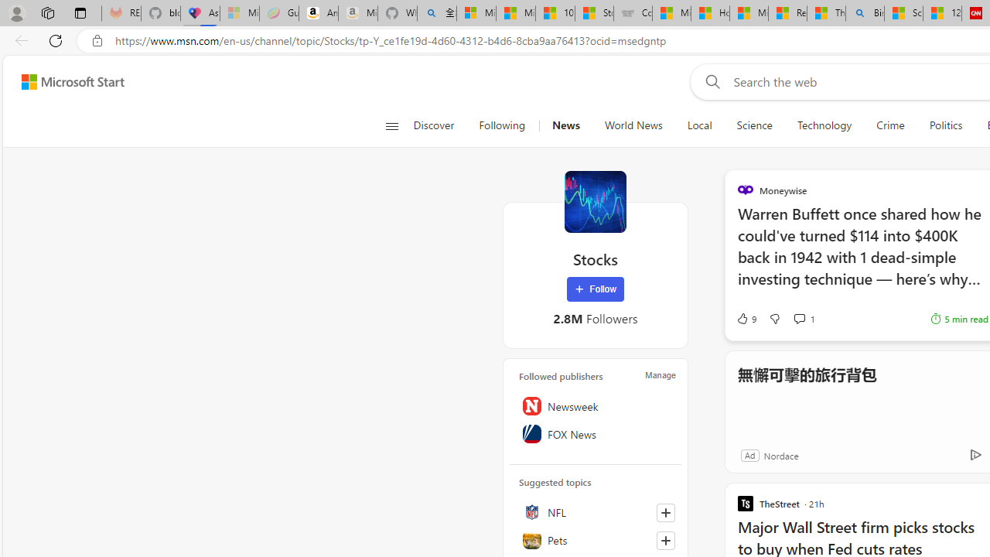 The image size is (990, 557). What do you see at coordinates (710, 14) in the screenshot?
I see `How I Got Rid of Microsoft Edge's Unnecessary Features` at bounding box center [710, 14].